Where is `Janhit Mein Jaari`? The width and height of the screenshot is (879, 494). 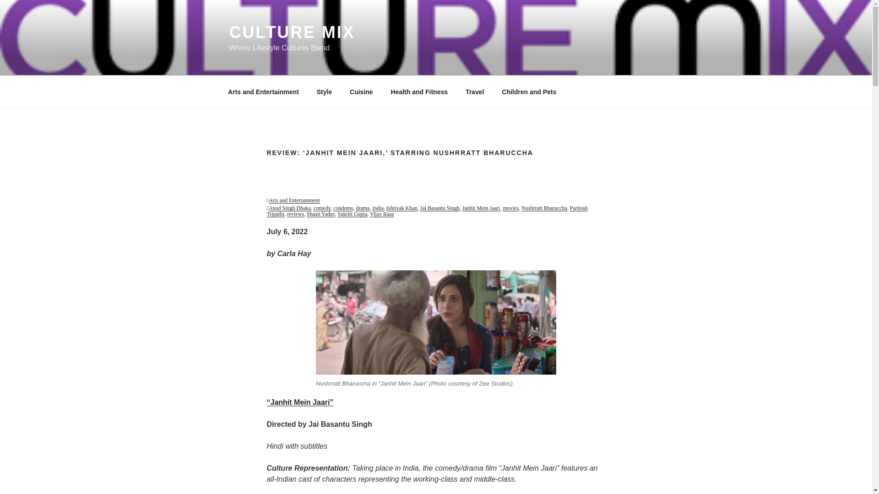
Janhit Mein Jaari is located at coordinates (481, 208).